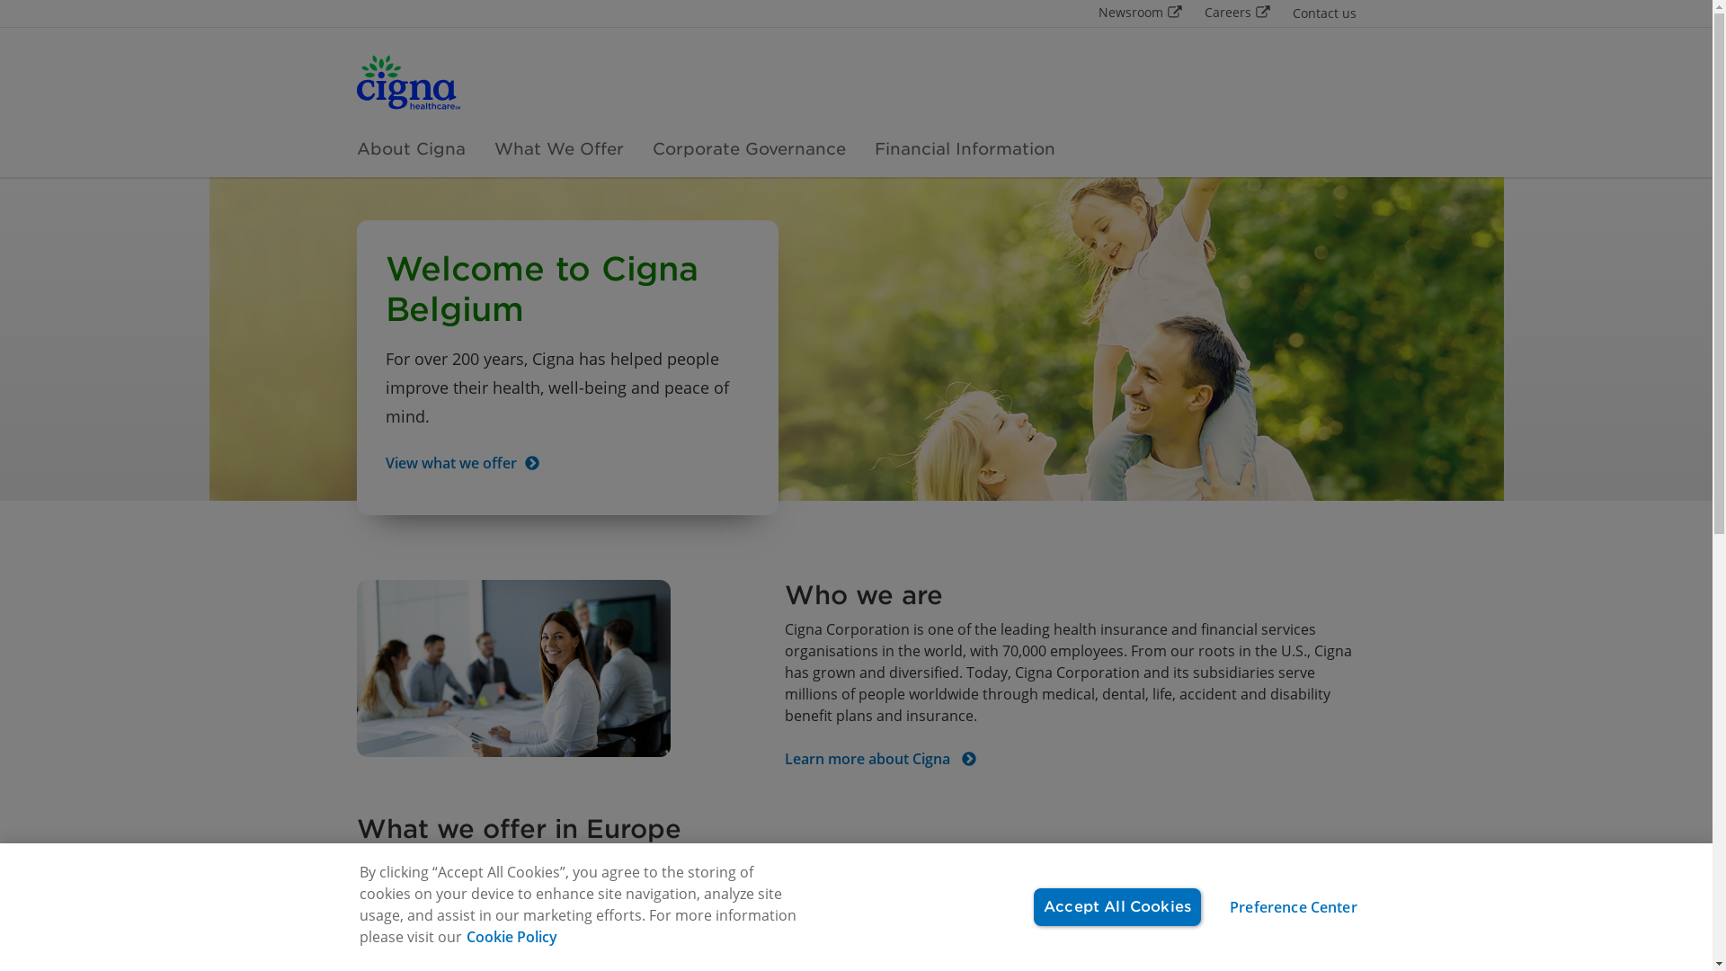 The width and height of the screenshot is (1726, 971). Describe the element at coordinates (881, 761) in the screenshot. I see `Learn more about Cigna` at that location.